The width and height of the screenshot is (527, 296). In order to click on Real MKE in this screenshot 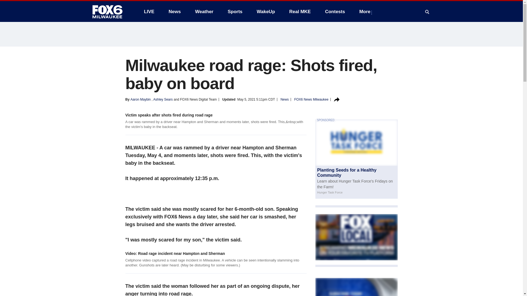, I will do `click(300, 12)`.